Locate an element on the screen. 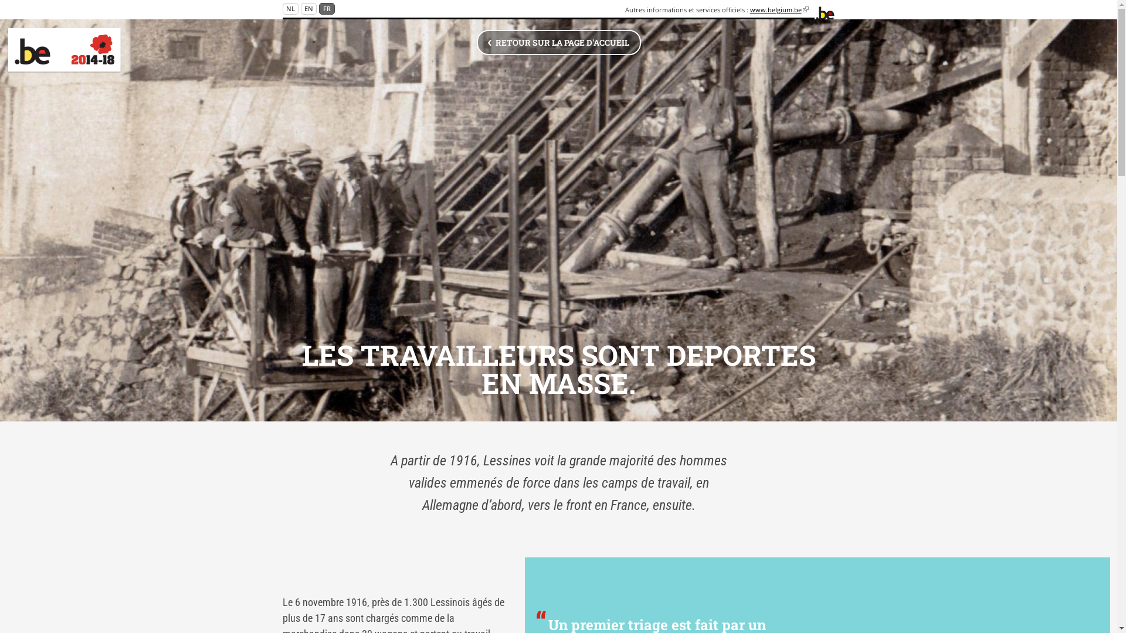 This screenshot has height=633, width=1126. VICTIMS OF WAR is located at coordinates (121, 52).